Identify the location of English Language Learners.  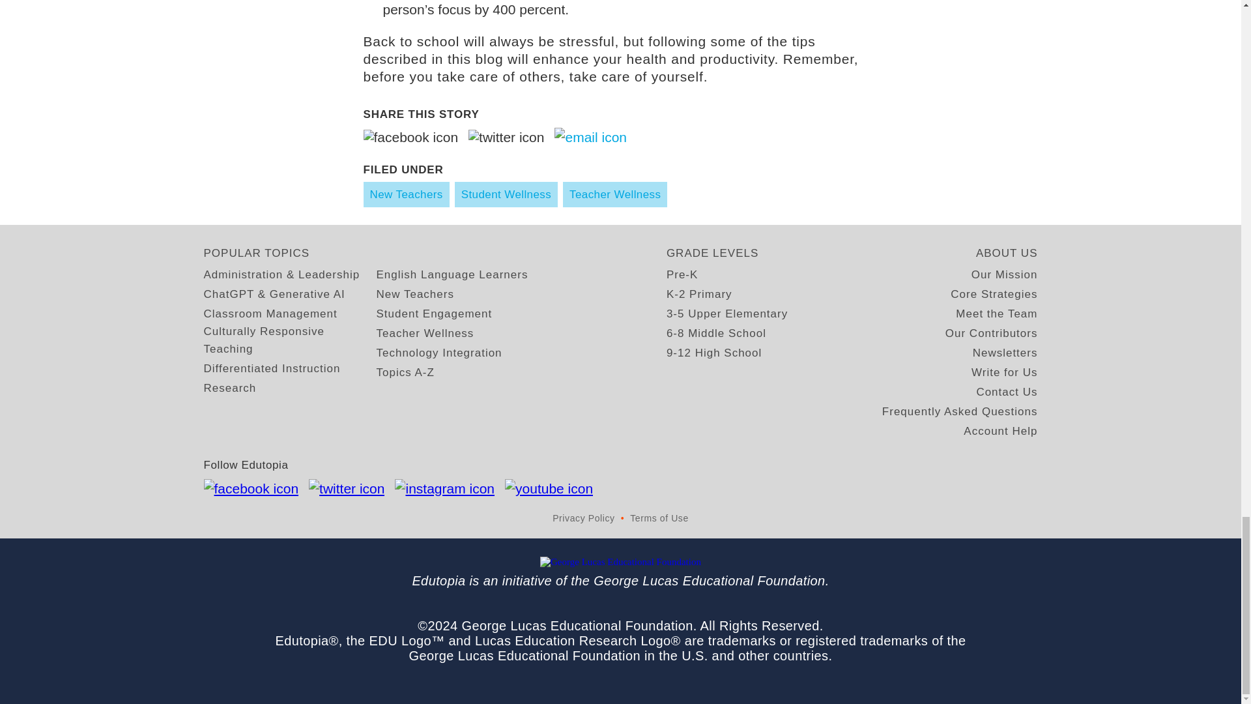
(452, 275).